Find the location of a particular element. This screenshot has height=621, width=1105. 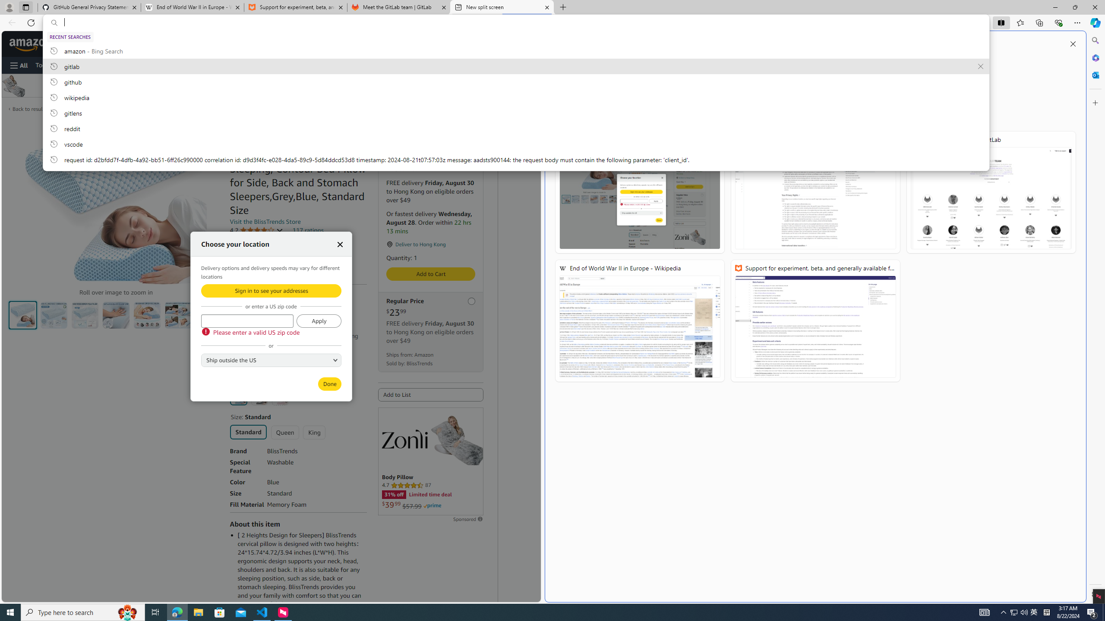

Visit the BlissTrends Store is located at coordinates (265, 222).